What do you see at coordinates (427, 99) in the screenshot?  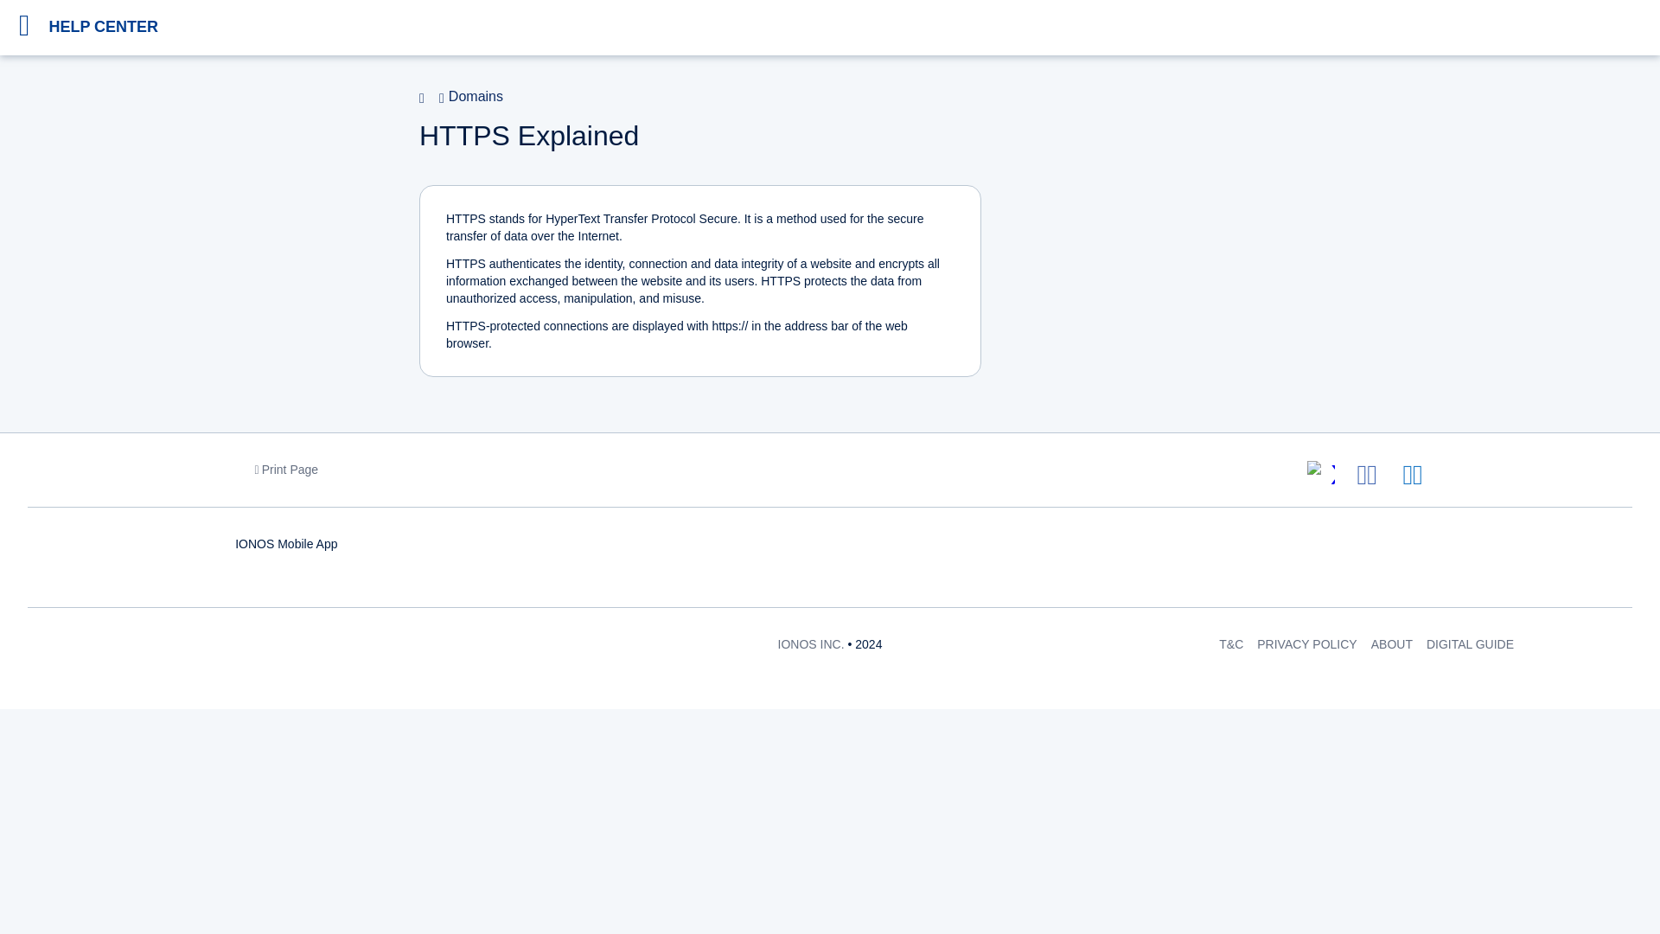 I see `Home` at bounding box center [427, 99].